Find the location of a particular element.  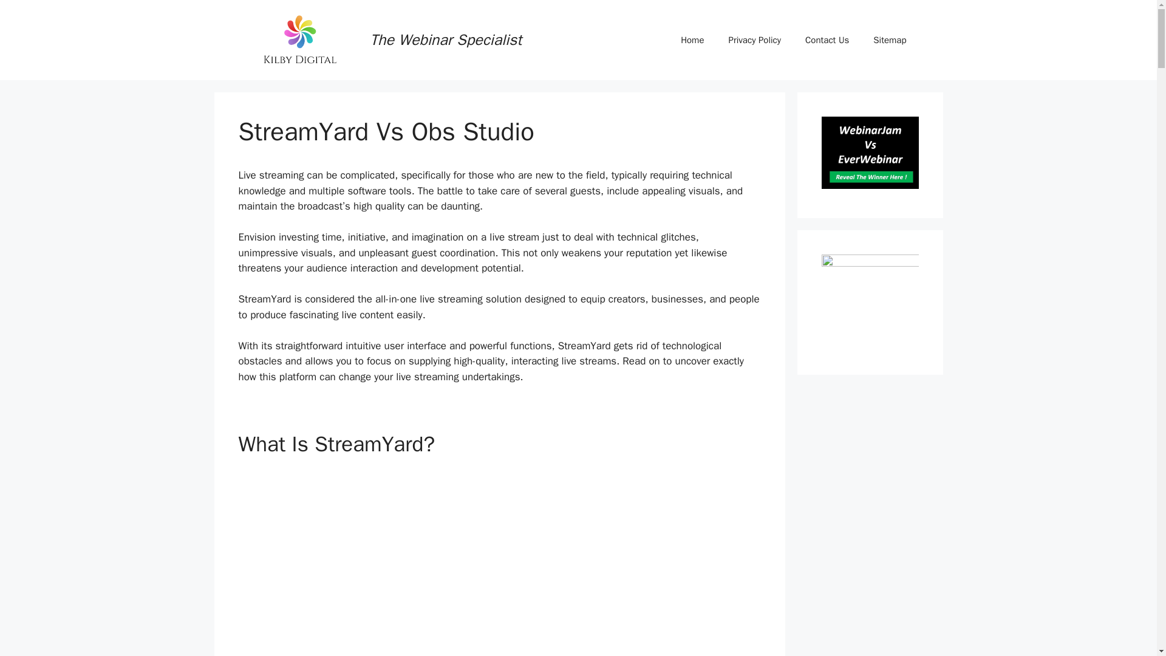

Sitemap is located at coordinates (890, 40).